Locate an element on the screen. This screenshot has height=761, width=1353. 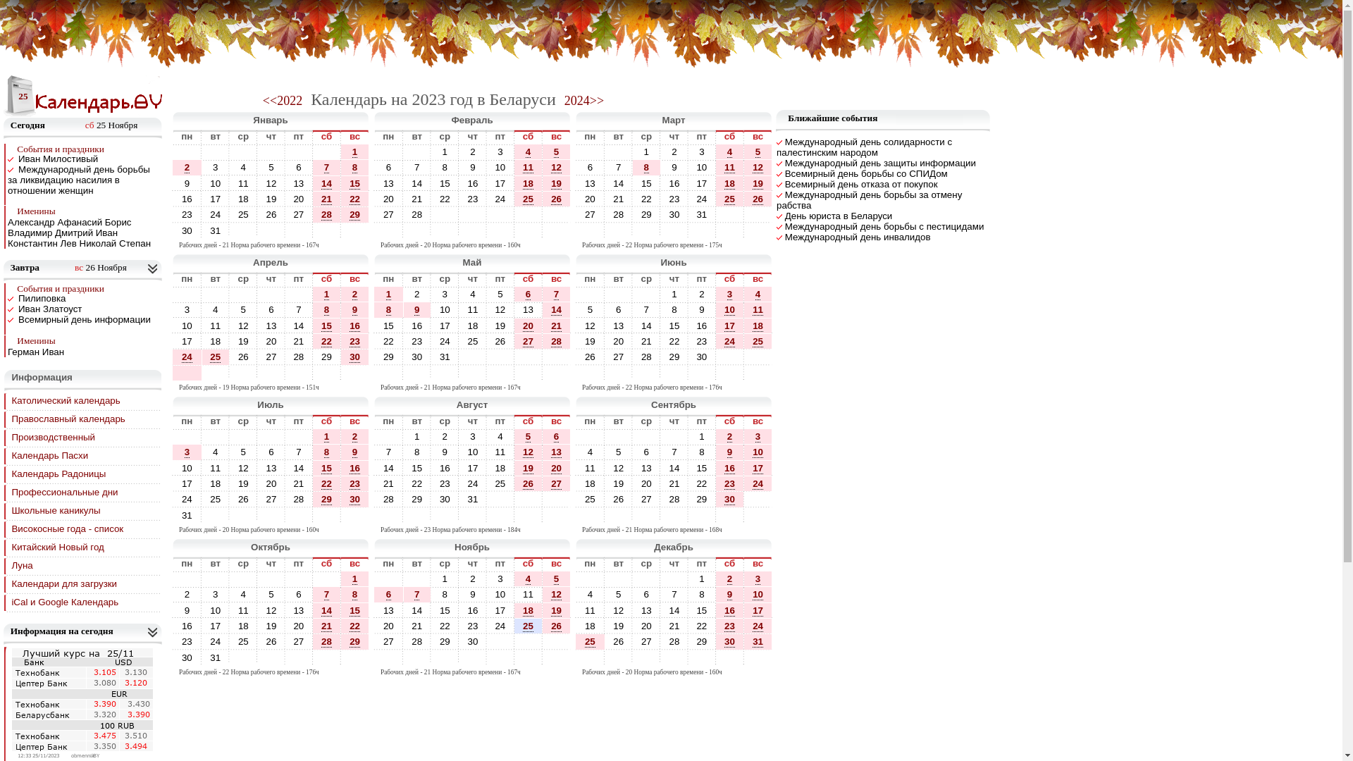
  is located at coordinates (355, 658).